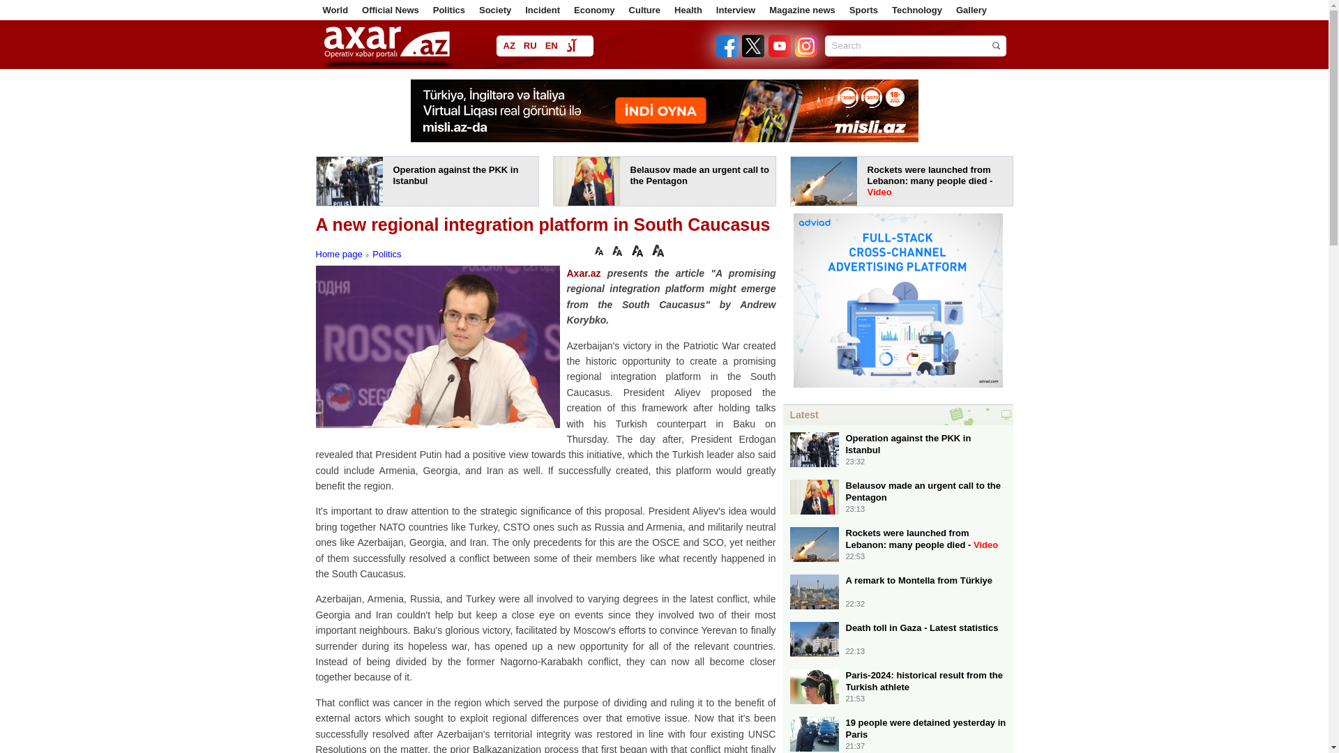 This screenshot has height=753, width=1339. What do you see at coordinates (594, 10) in the screenshot?
I see `Economy` at bounding box center [594, 10].